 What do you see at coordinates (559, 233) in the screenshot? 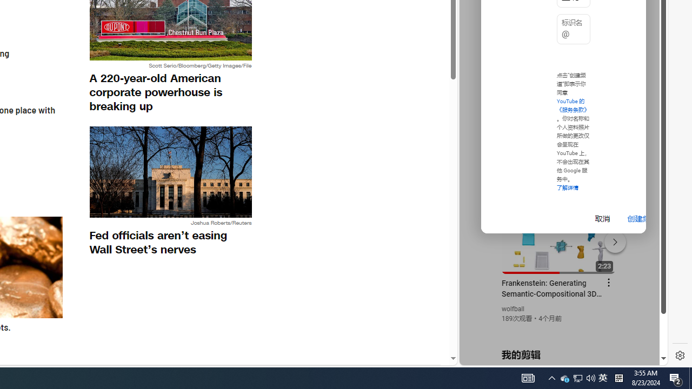
I see `YouTube` at bounding box center [559, 233].